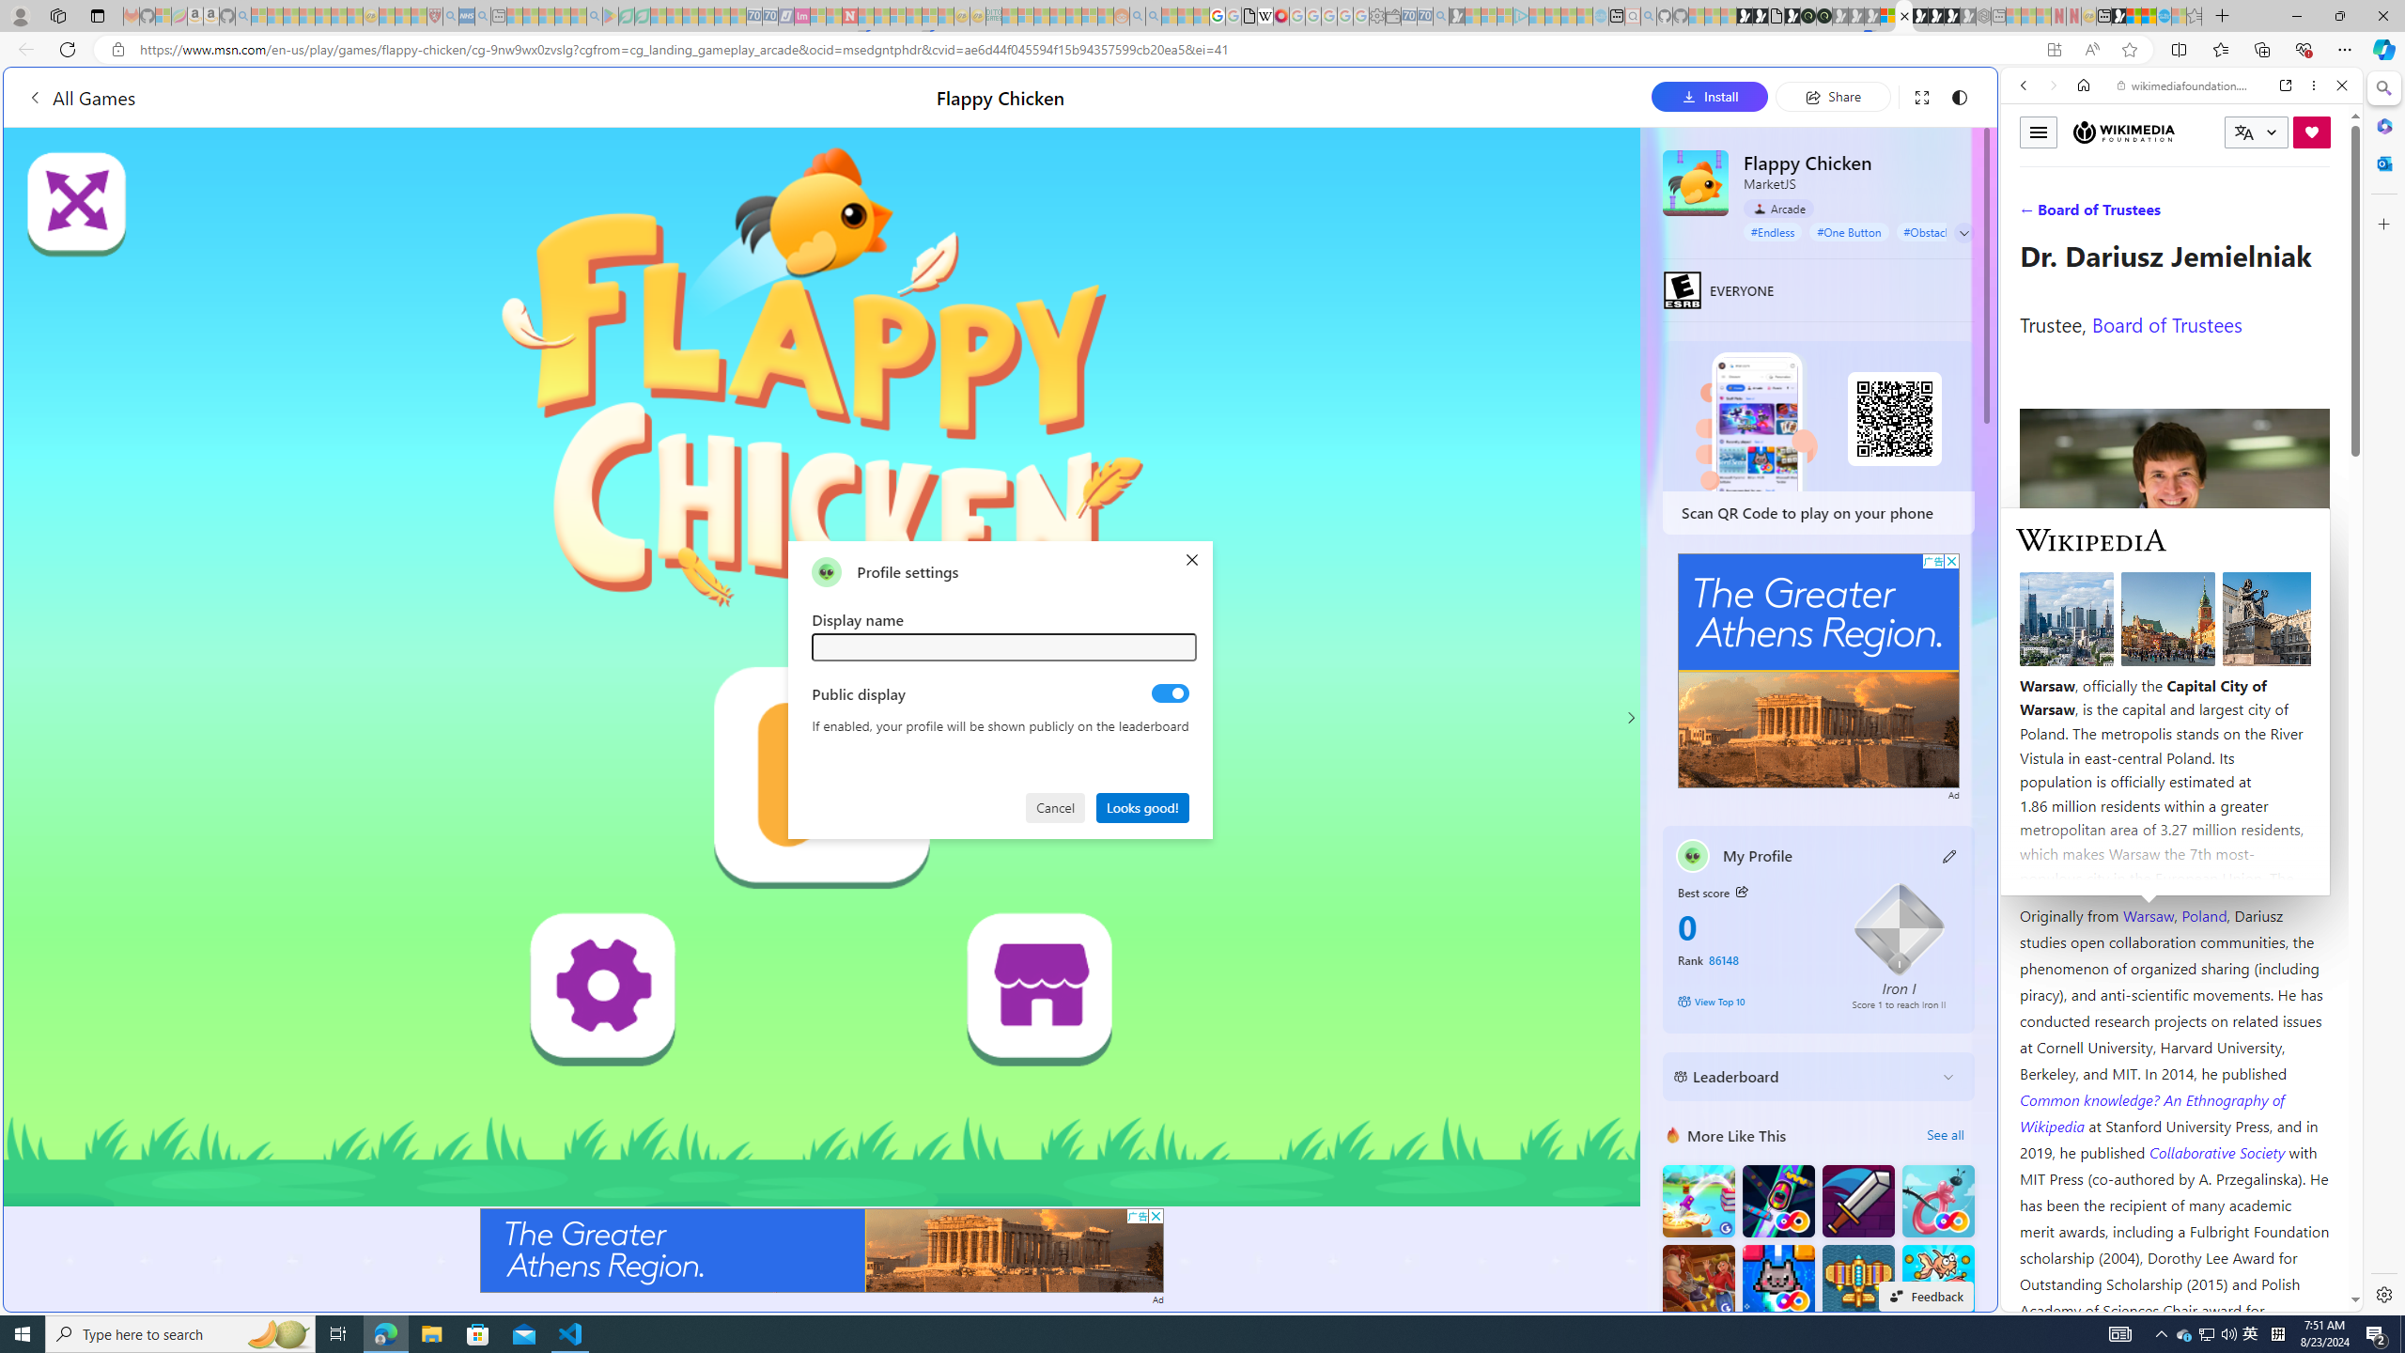 This screenshot has height=1353, width=2405. What do you see at coordinates (1710, 96) in the screenshot?
I see `Install` at bounding box center [1710, 96].